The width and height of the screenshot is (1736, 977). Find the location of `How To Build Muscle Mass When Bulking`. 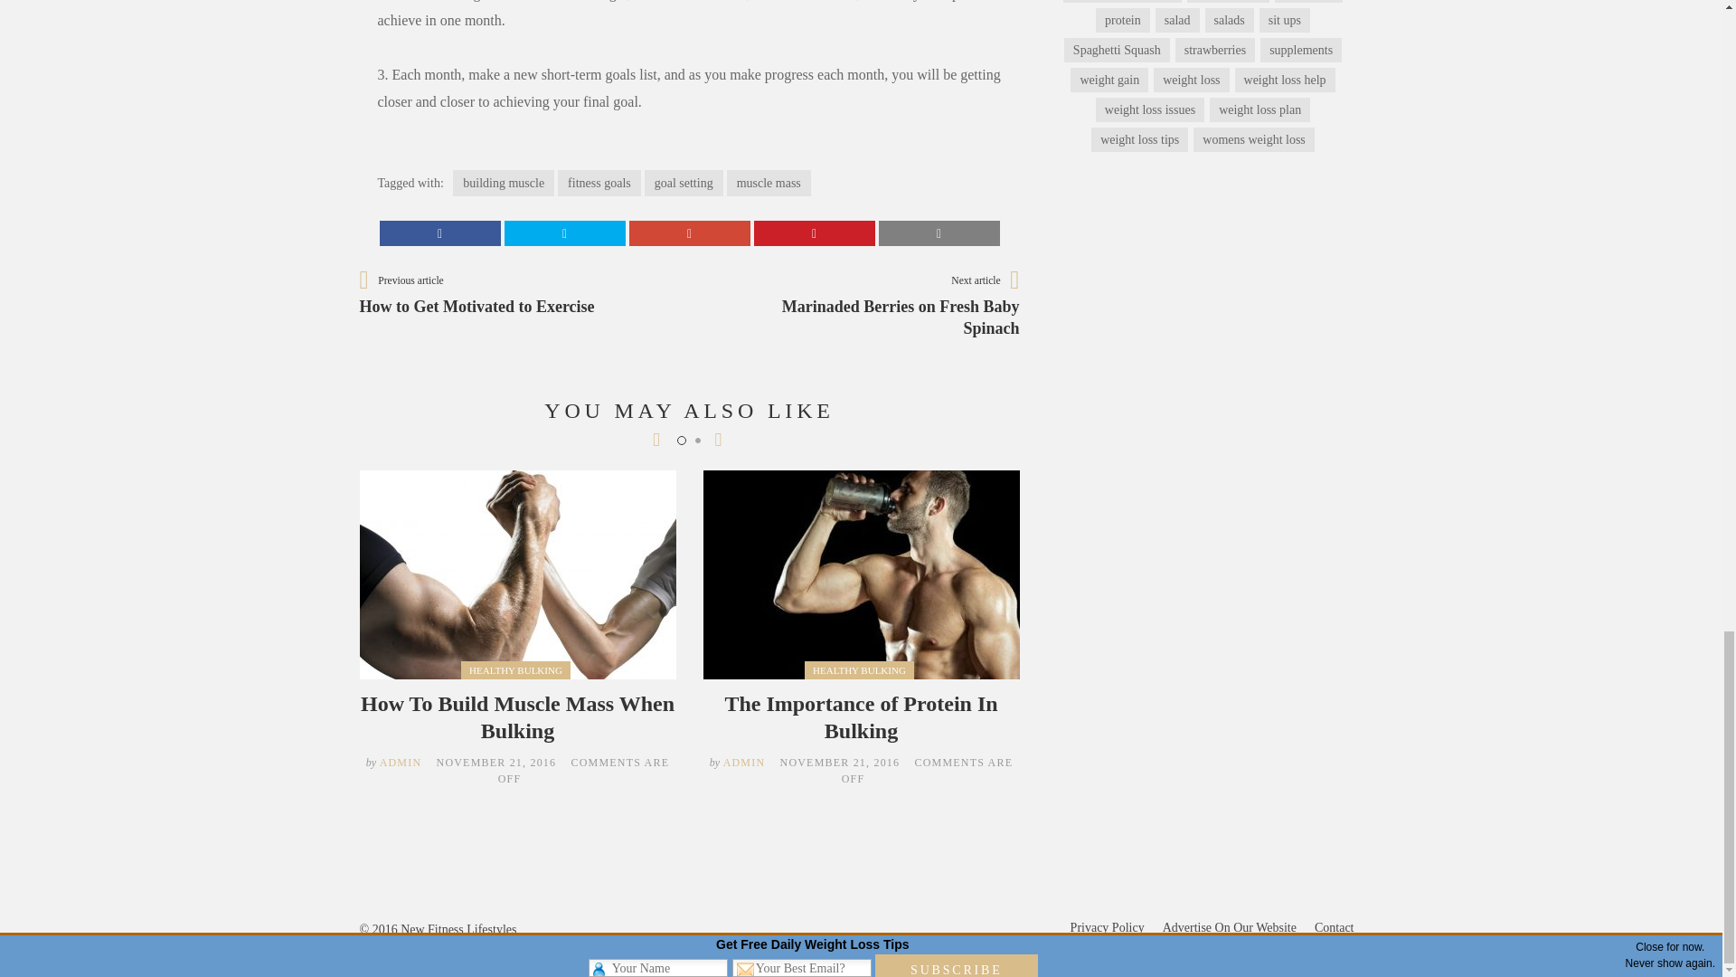

How To Build Muscle Mass When Bulking is located at coordinates (517, 716).